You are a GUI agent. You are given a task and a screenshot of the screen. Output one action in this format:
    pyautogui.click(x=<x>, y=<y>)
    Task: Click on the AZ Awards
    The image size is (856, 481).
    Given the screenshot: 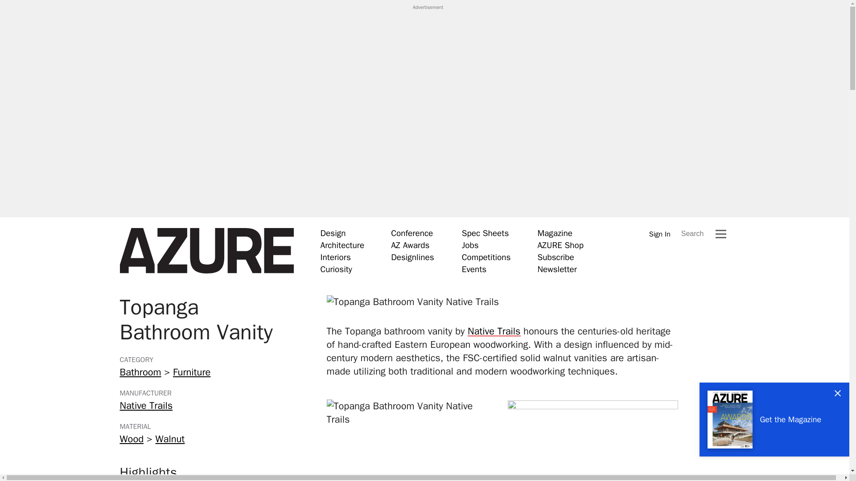 What is the action you would take?
    pyautogui.click(x=410, y=245)
    